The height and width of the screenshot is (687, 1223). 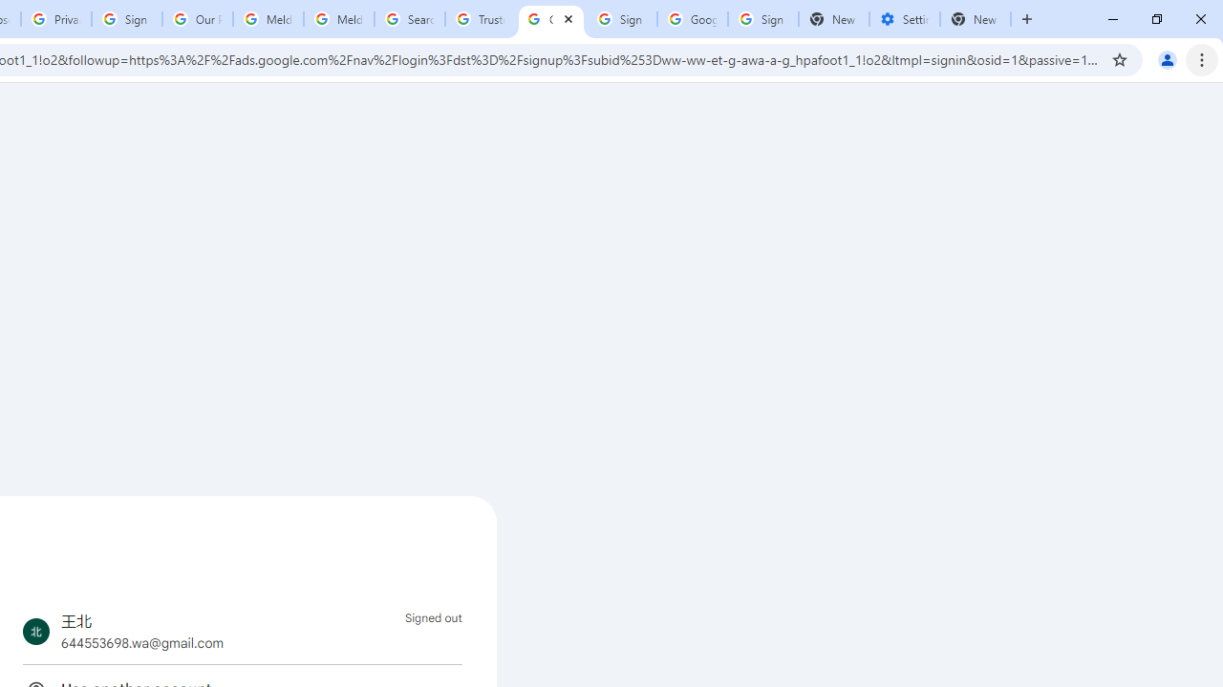 What do you see at coordinates (1120, 59) in the screenshot?
I see `Bookmark this tab` at bounding box center [1120, 59].